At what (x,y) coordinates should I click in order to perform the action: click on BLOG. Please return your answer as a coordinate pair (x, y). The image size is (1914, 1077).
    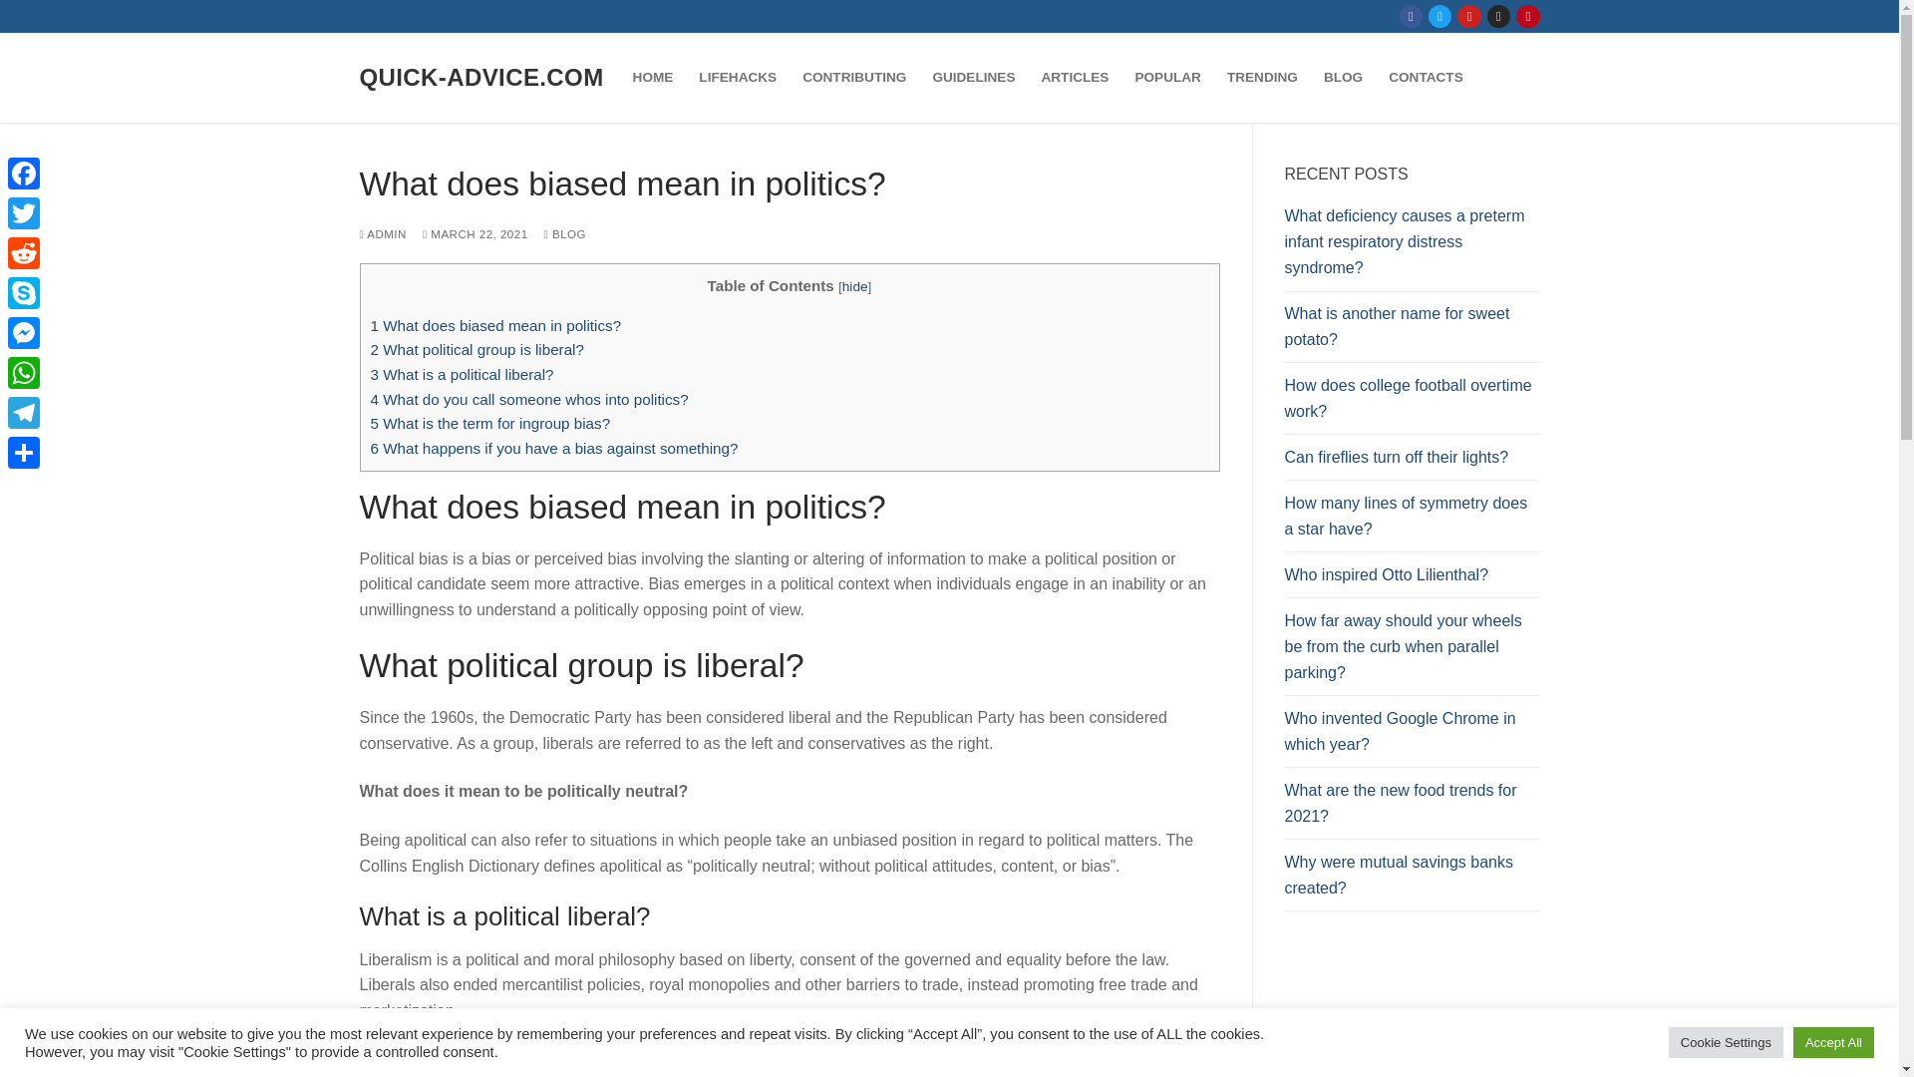
    Looking at the image, I should click on (564, 233).